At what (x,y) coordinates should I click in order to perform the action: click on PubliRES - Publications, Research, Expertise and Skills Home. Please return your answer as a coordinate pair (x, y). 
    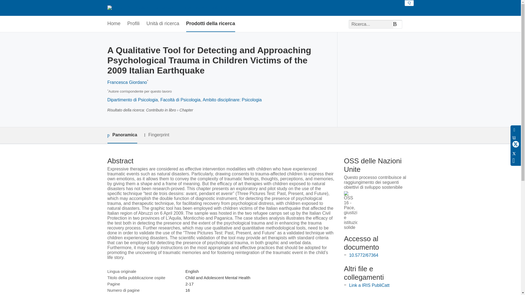
    Looking at the image, I should click on (168, 8).